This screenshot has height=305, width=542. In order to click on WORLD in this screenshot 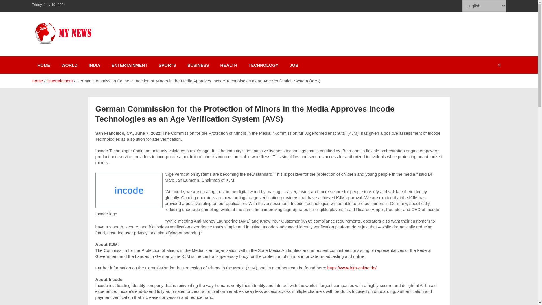, I will do `click(69, 65)`.